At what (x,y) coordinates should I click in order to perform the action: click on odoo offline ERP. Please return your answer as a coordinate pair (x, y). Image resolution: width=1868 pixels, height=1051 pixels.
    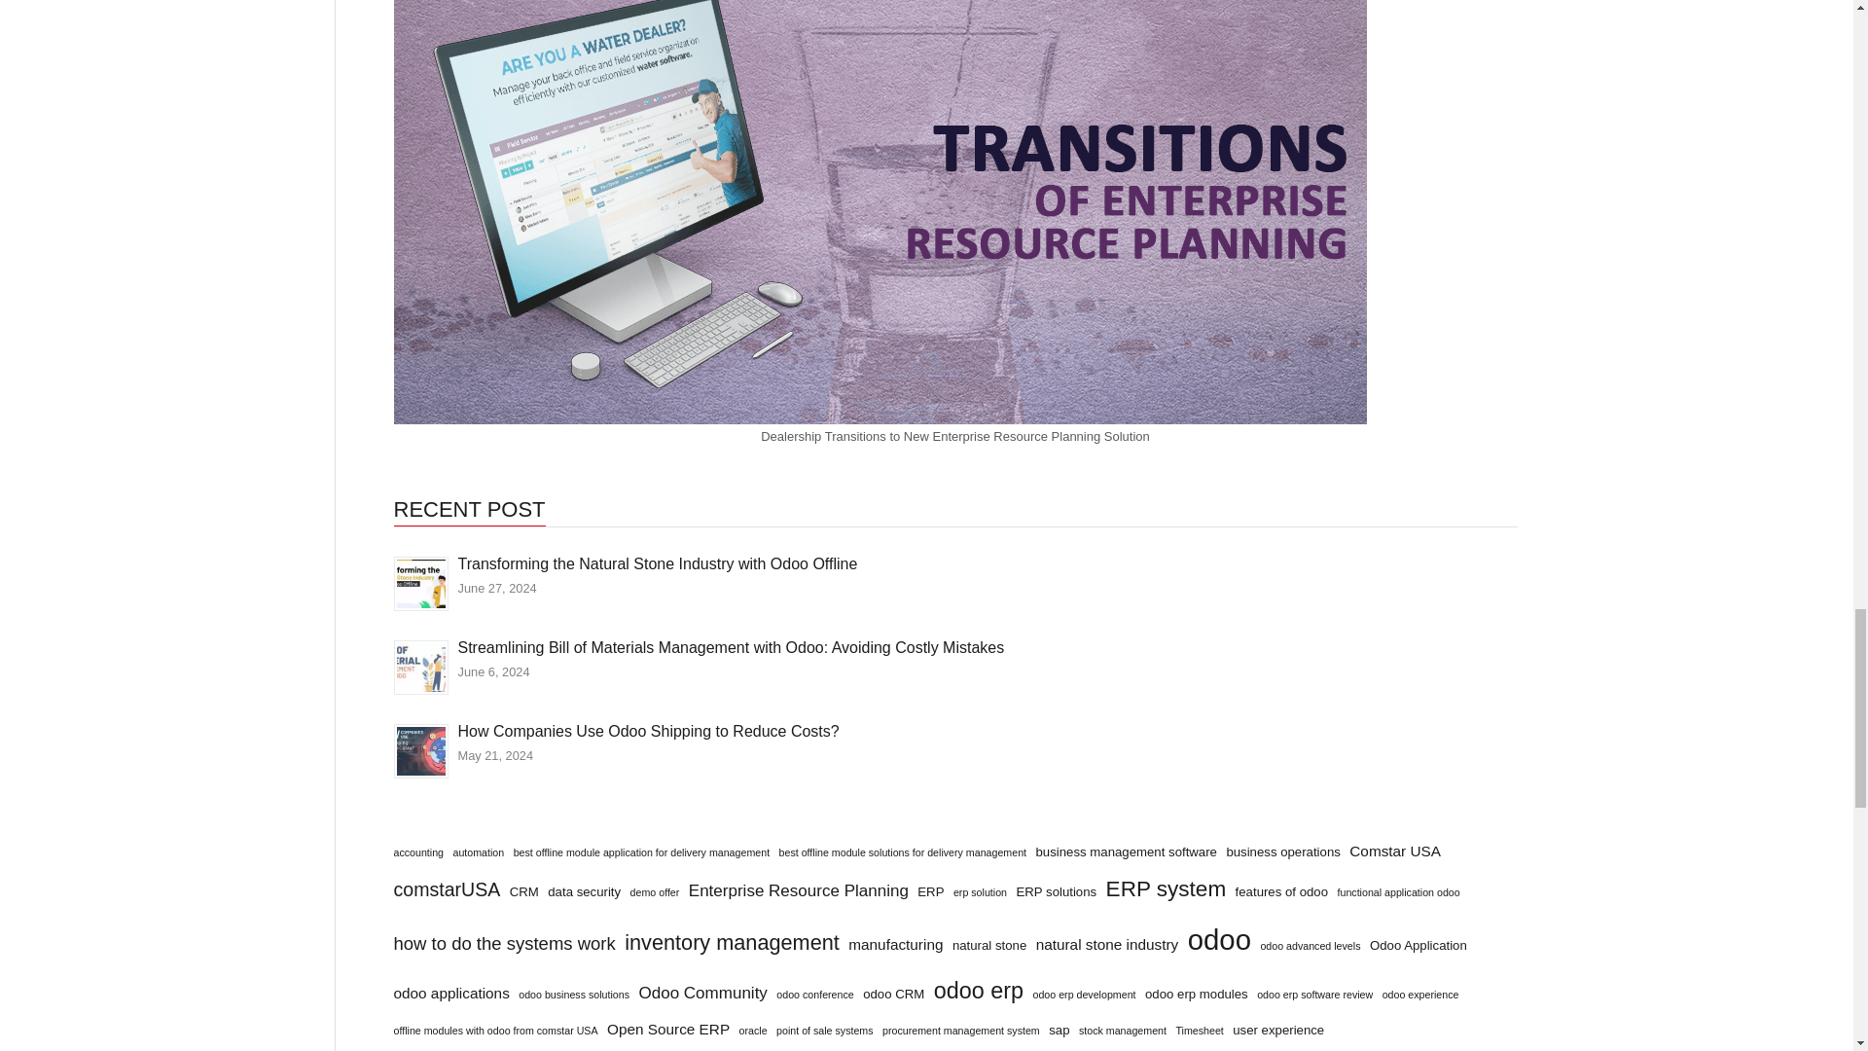
    Looking at the image, I should click on (420, 584).